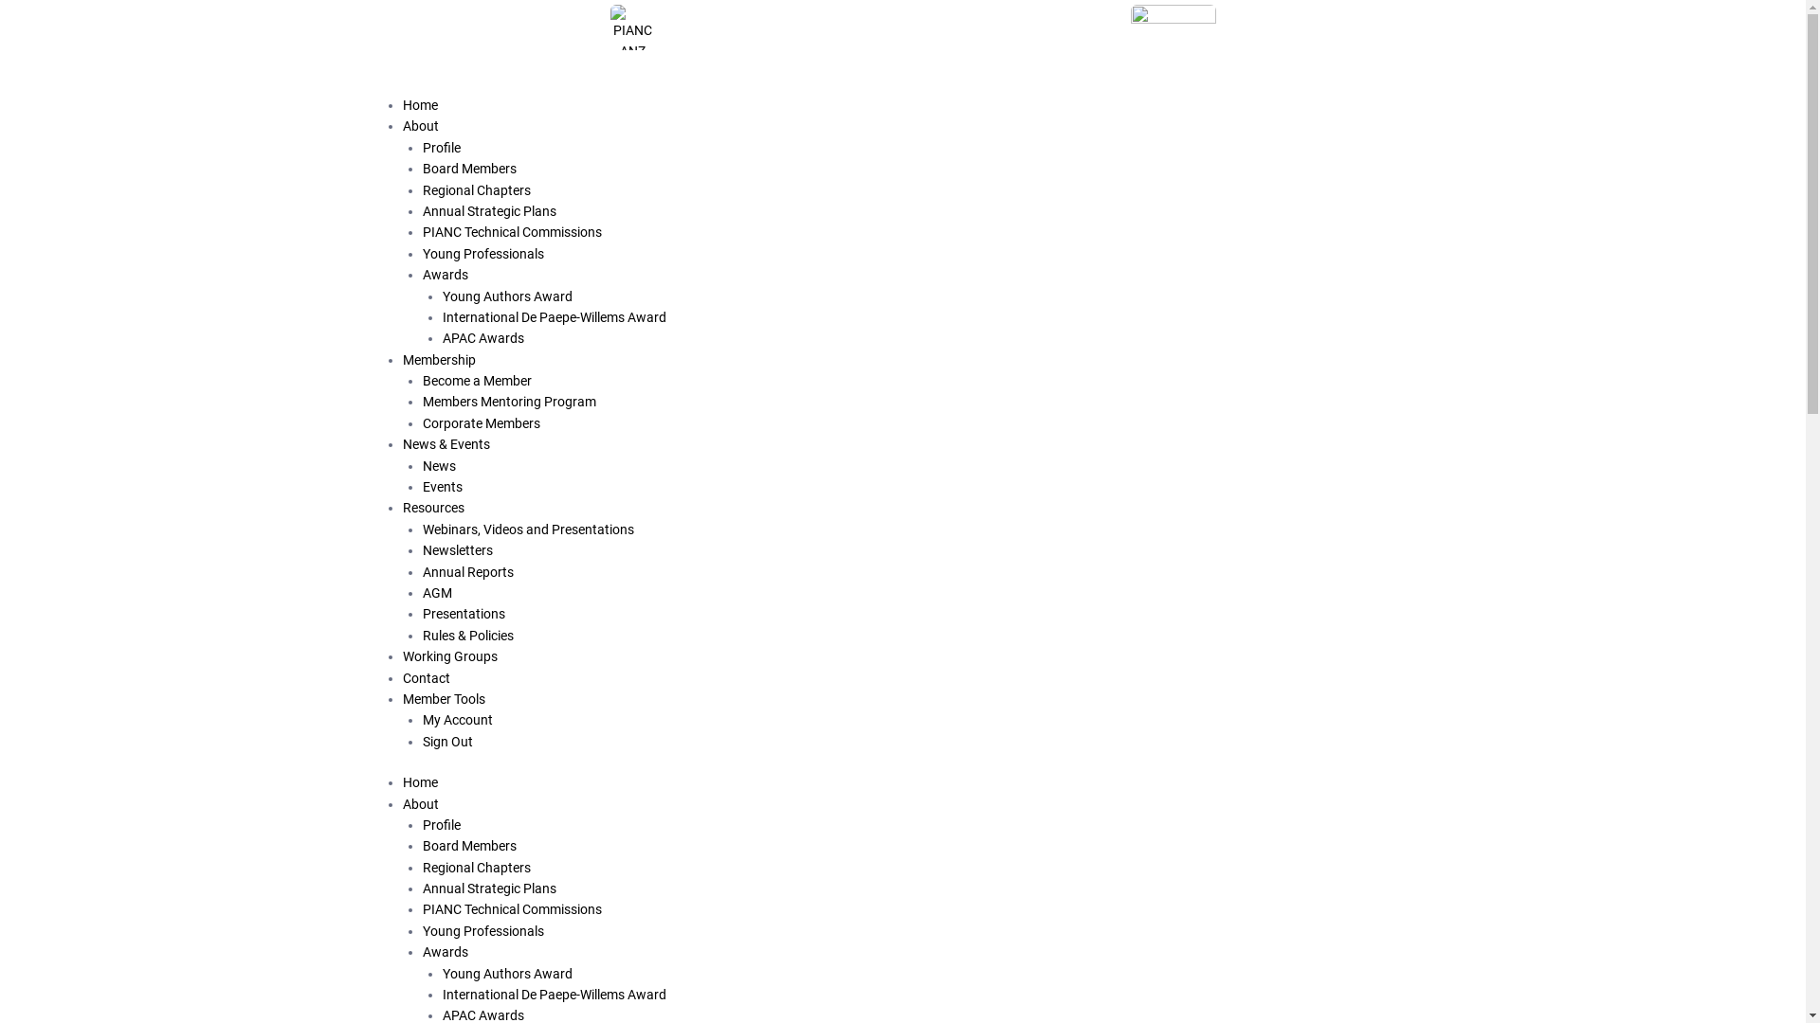  What do you see at coordinates (529, 529) in the screenshot?
I see `Webinars, Videos and Presentations` at bounding box center [529, 529].